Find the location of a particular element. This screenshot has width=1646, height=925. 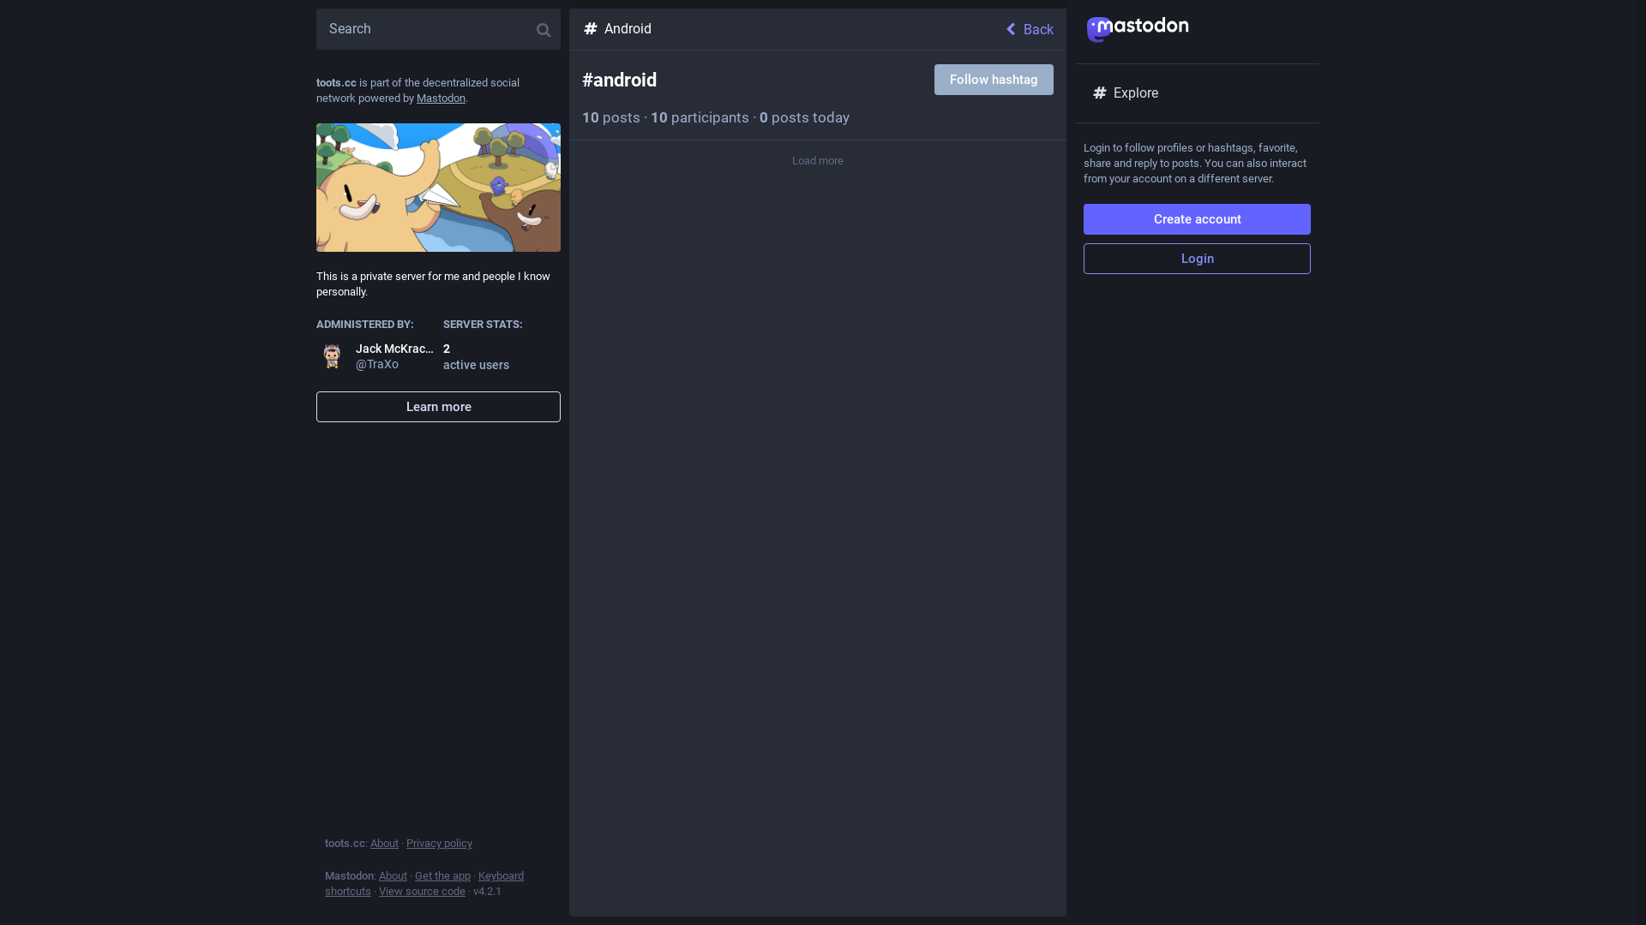

Keyboard shortcuts is located at coordinates (424, 884).